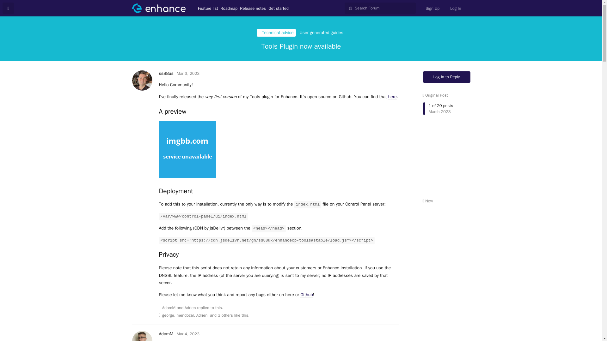  Describe the element at coordinates (202, 315) in the screenshot. I see `Adrien` at that location.